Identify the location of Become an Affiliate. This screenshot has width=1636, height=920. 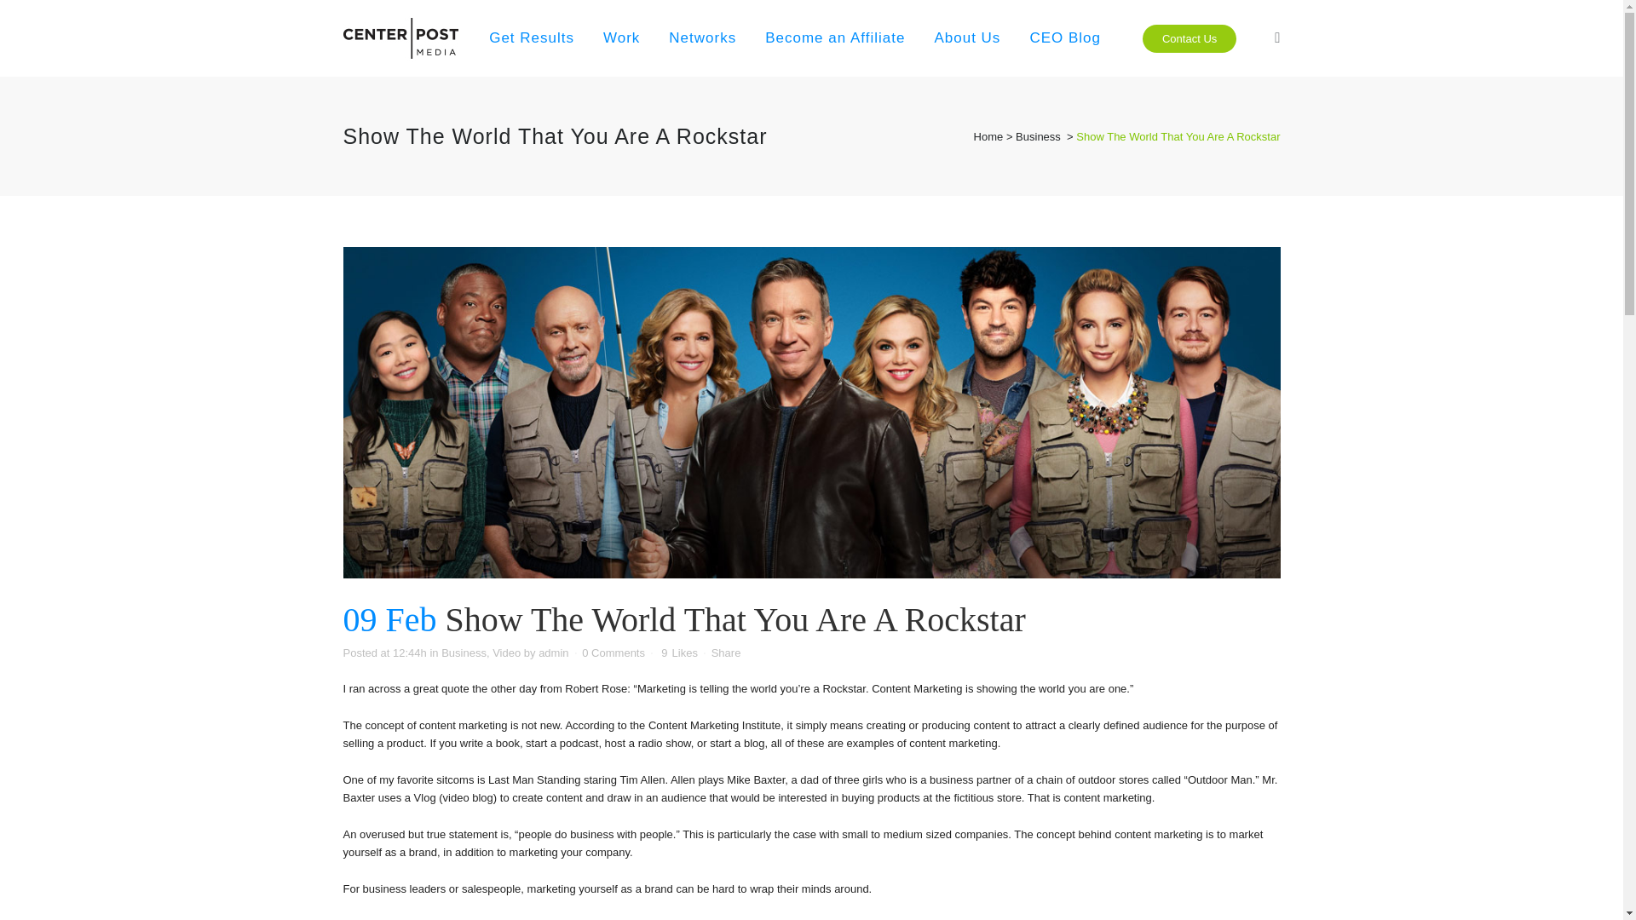
(835, 37).